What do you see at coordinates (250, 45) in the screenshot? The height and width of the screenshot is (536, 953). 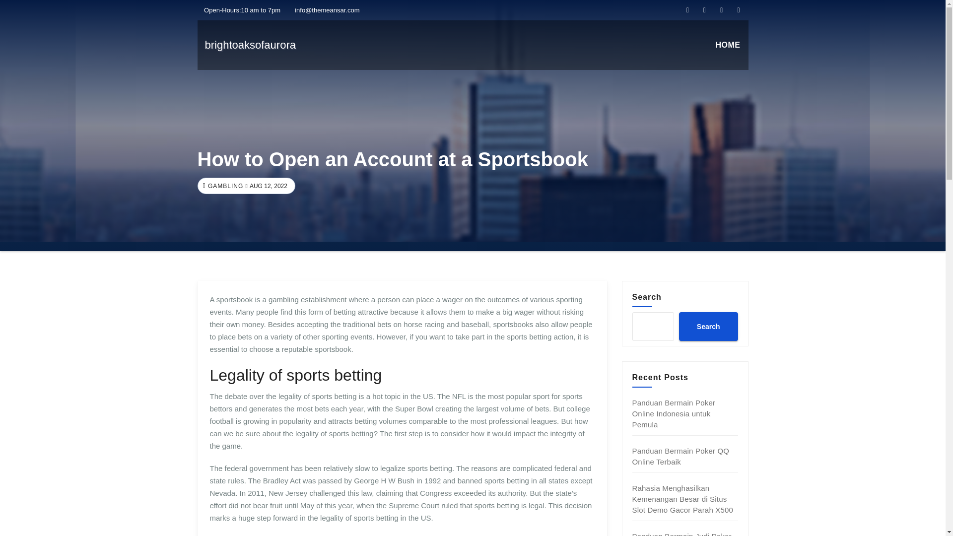 I see `brightoaksofaurora` at bounding box center [250, 45].